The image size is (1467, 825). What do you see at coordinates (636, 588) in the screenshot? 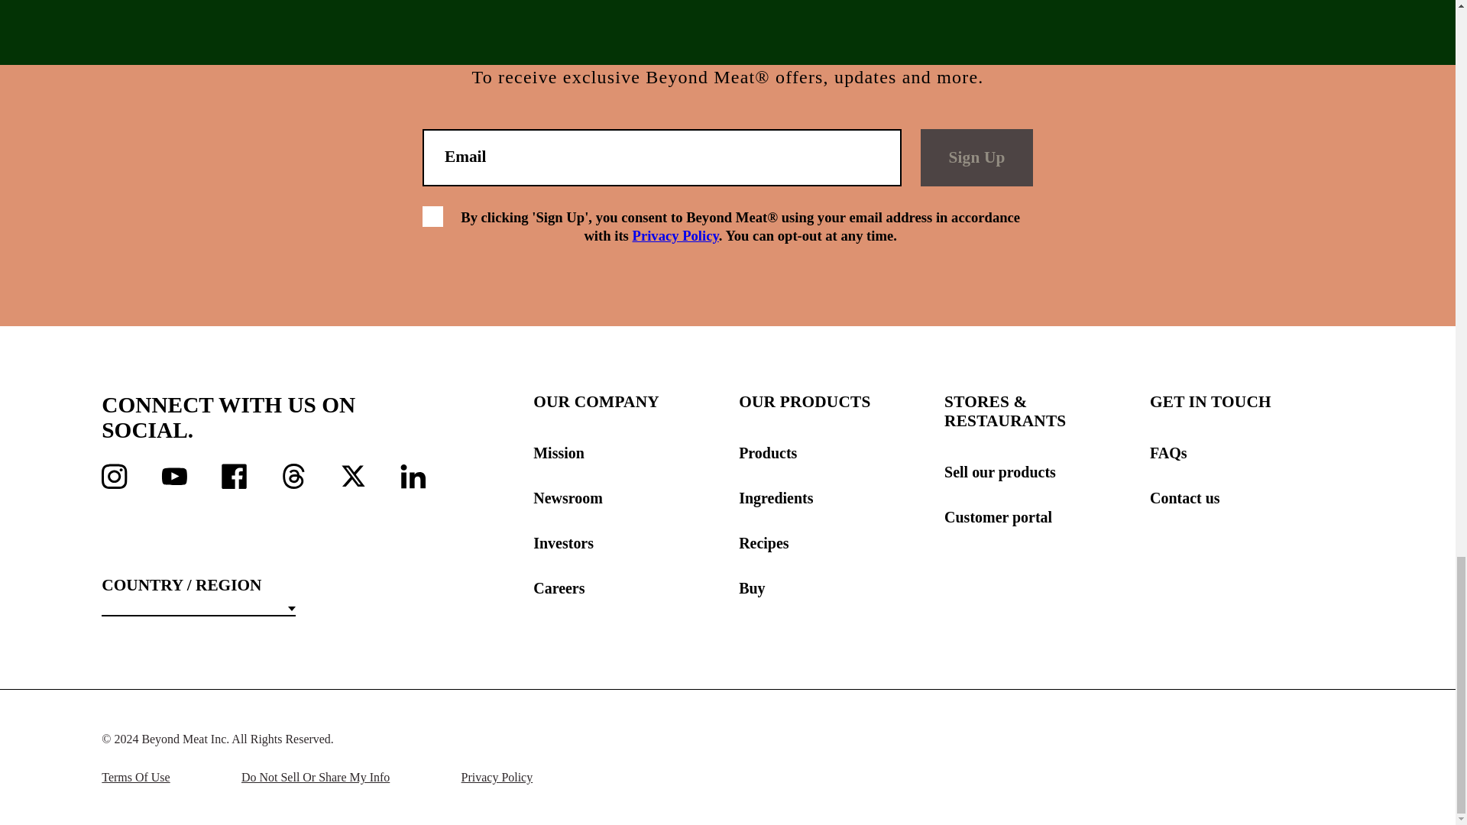
I see `Careers` at bounding box center [636, 588].